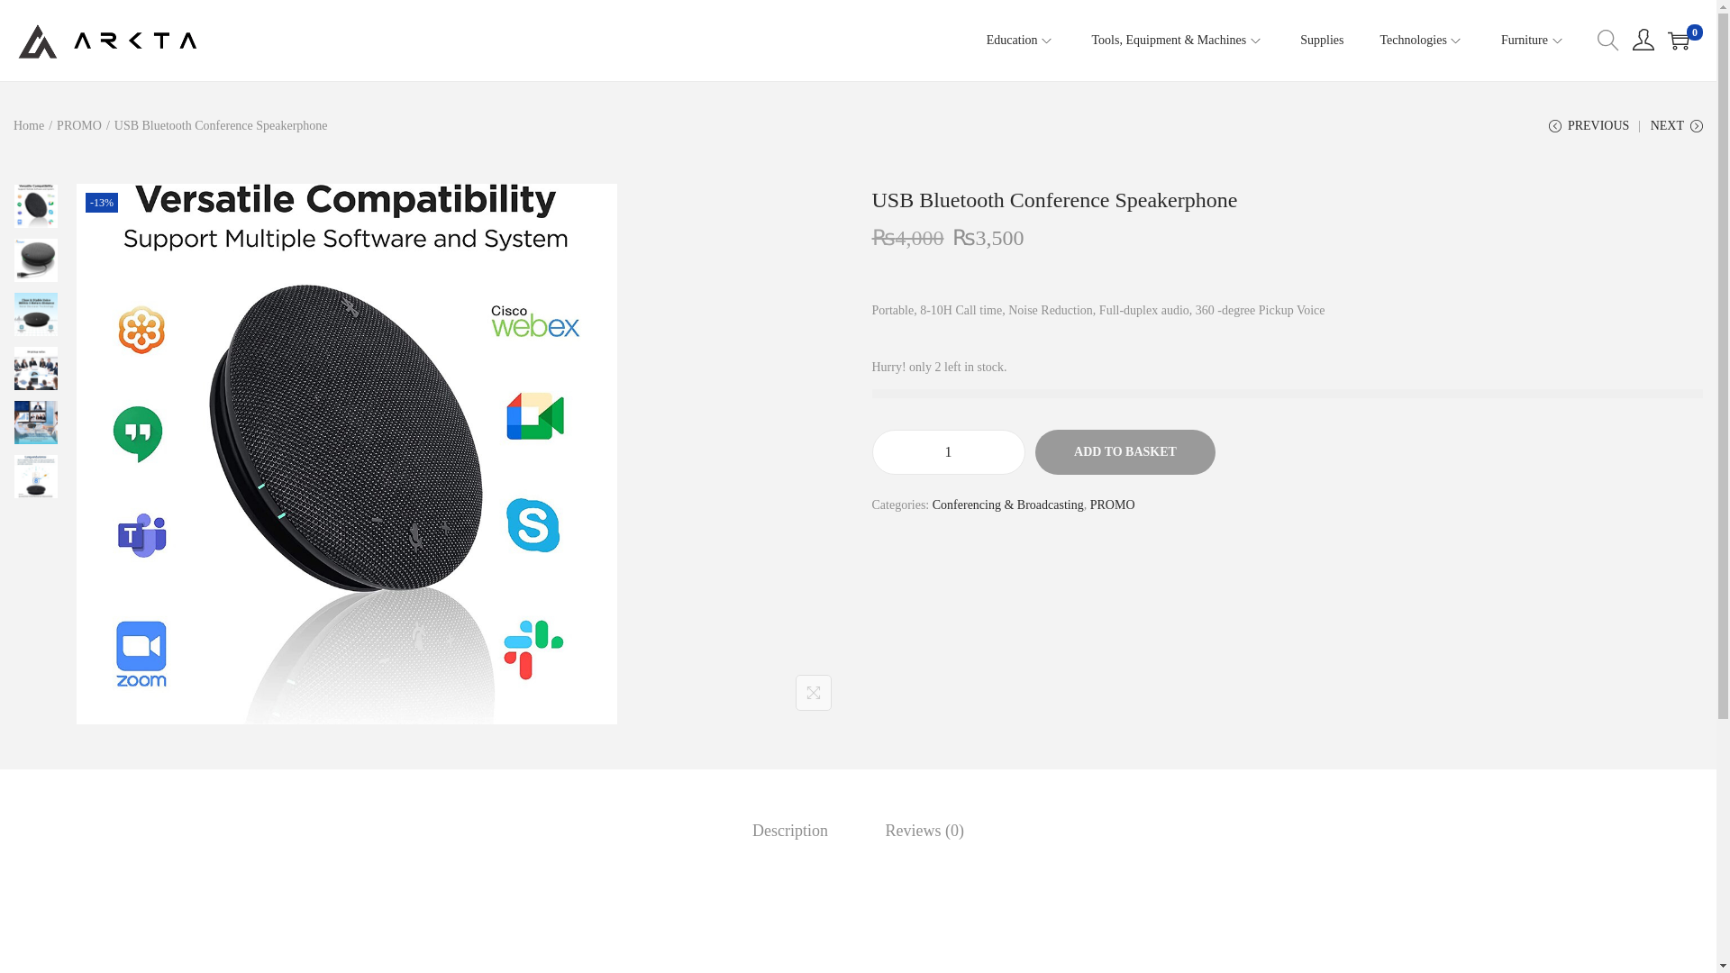  Describe the element at coordinates (948, 452) in the screenshot. I see `1` at that location.